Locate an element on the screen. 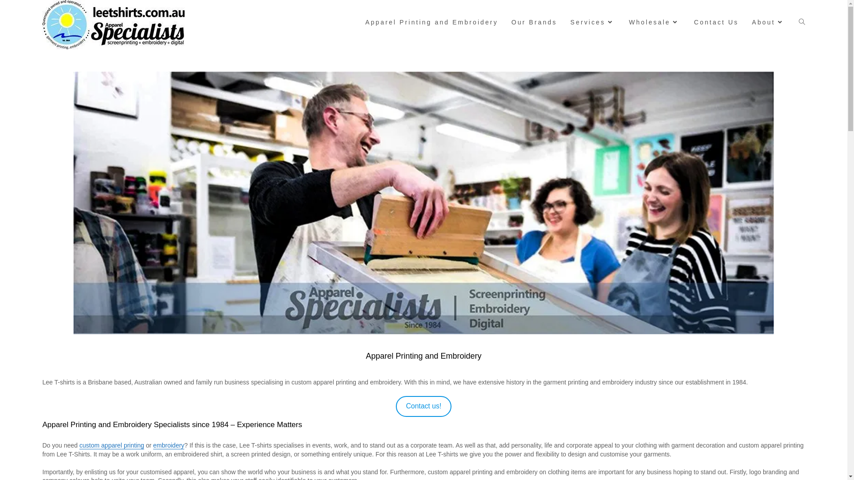 This screenshot has width=854, height=480. Contact Us is located at coordinates (716, 22).